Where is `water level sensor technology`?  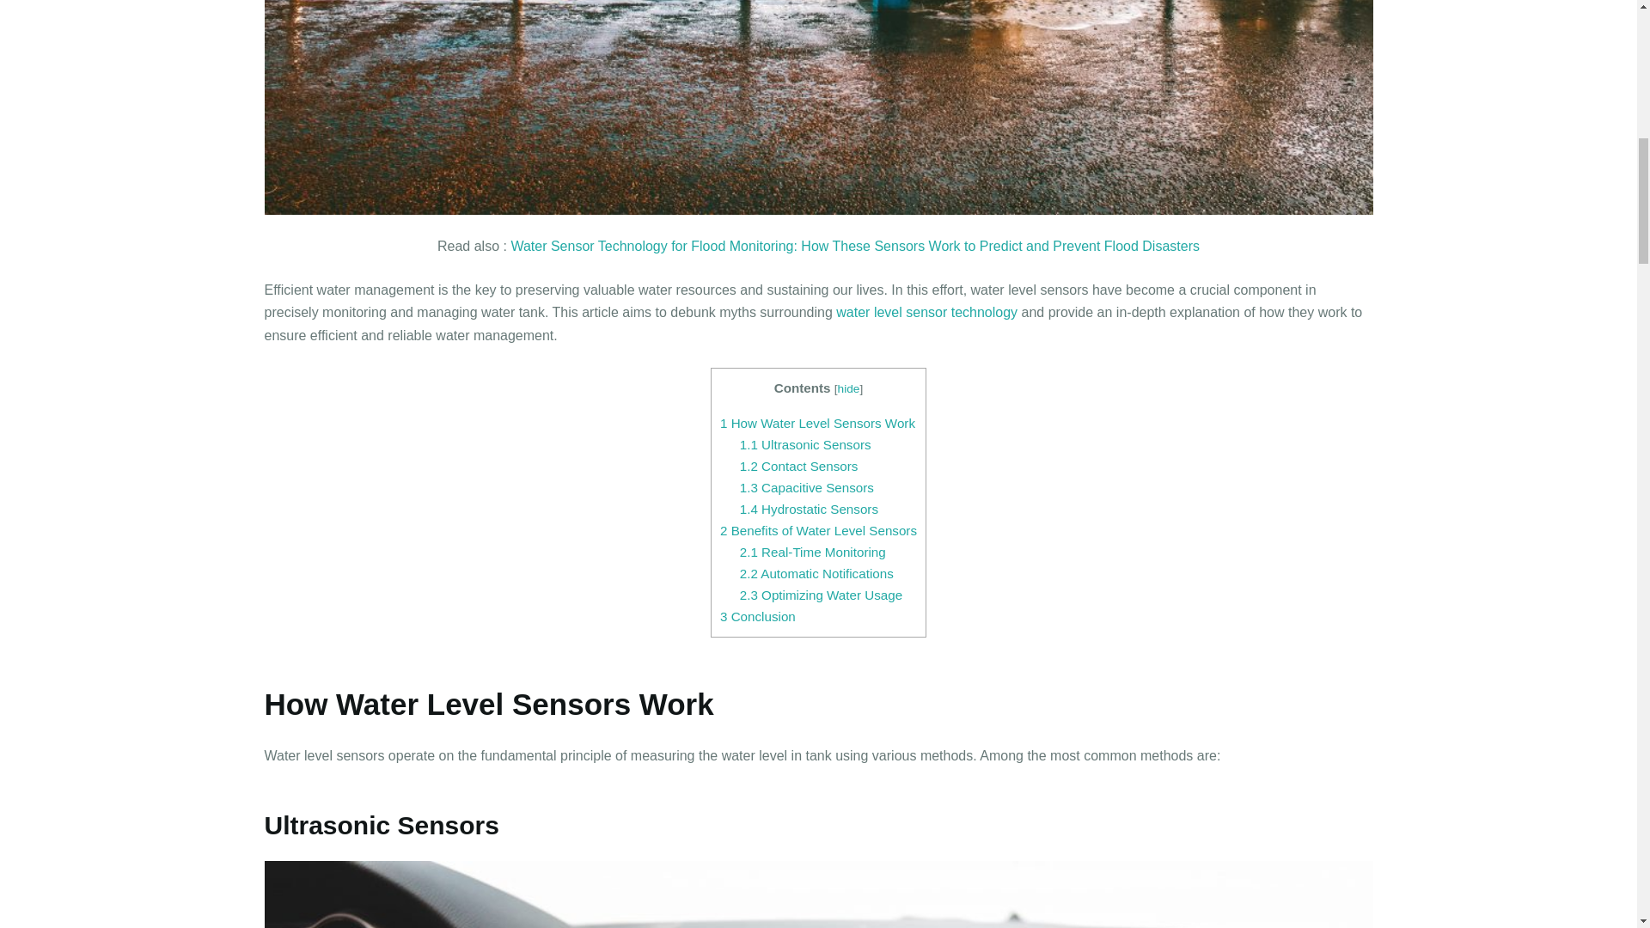 water level sensor technology is located at coordinates (926, 312).